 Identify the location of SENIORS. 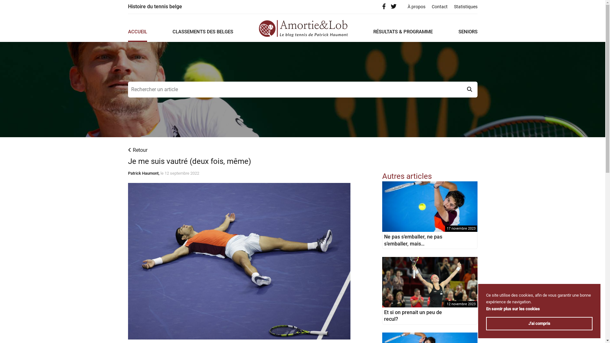
(468, 35).